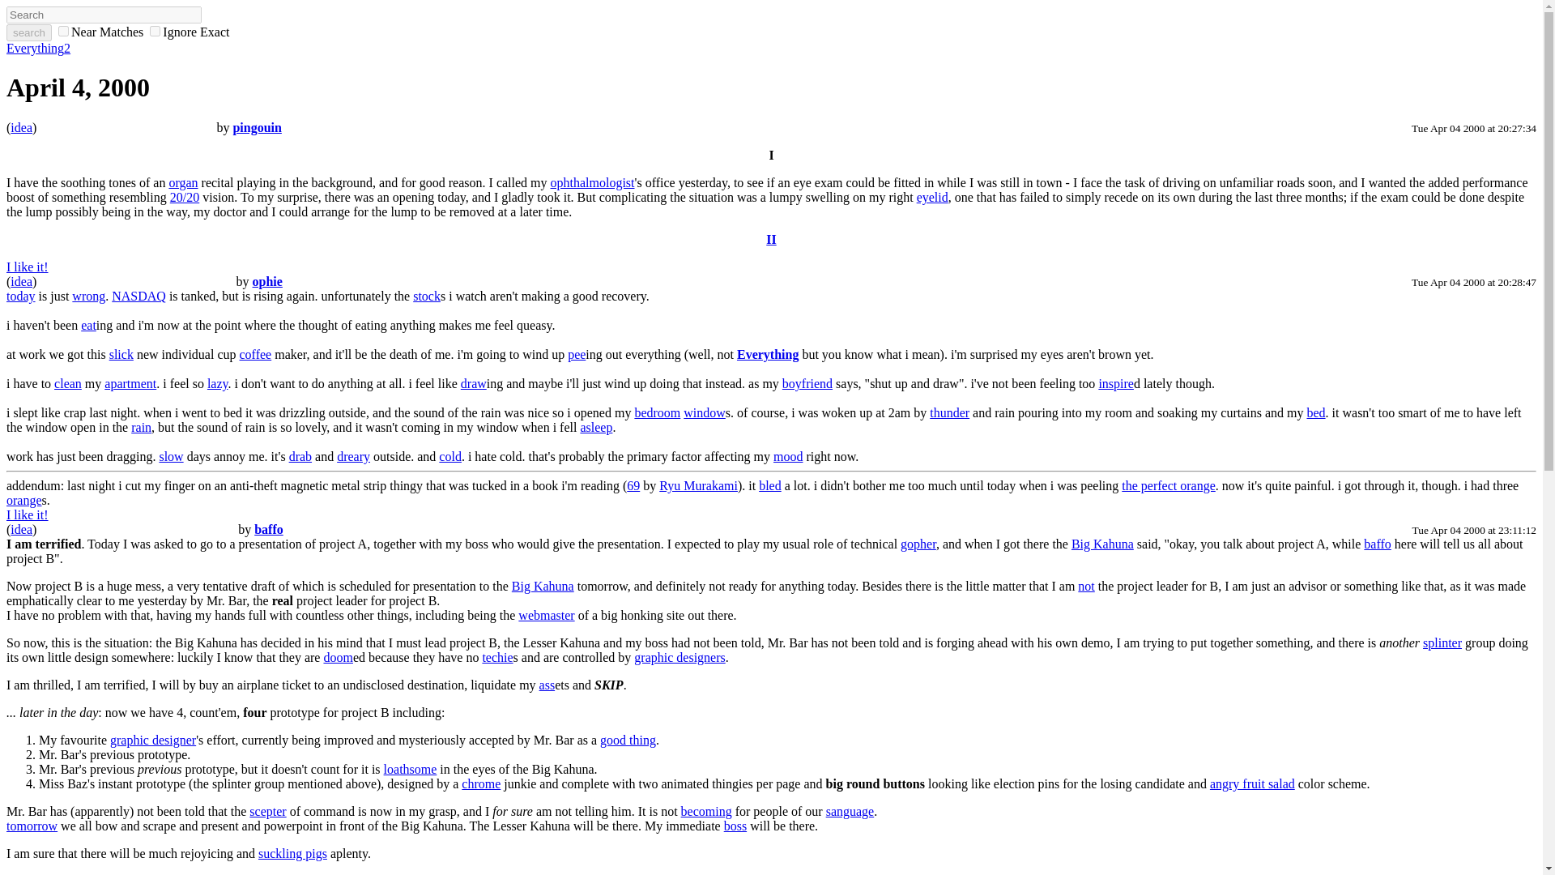 This screenshot has height=875, width=1555. What do you see at coordinates (267, 282) in the screenshot?
I see `ophie` at bounding box center [267, 282].